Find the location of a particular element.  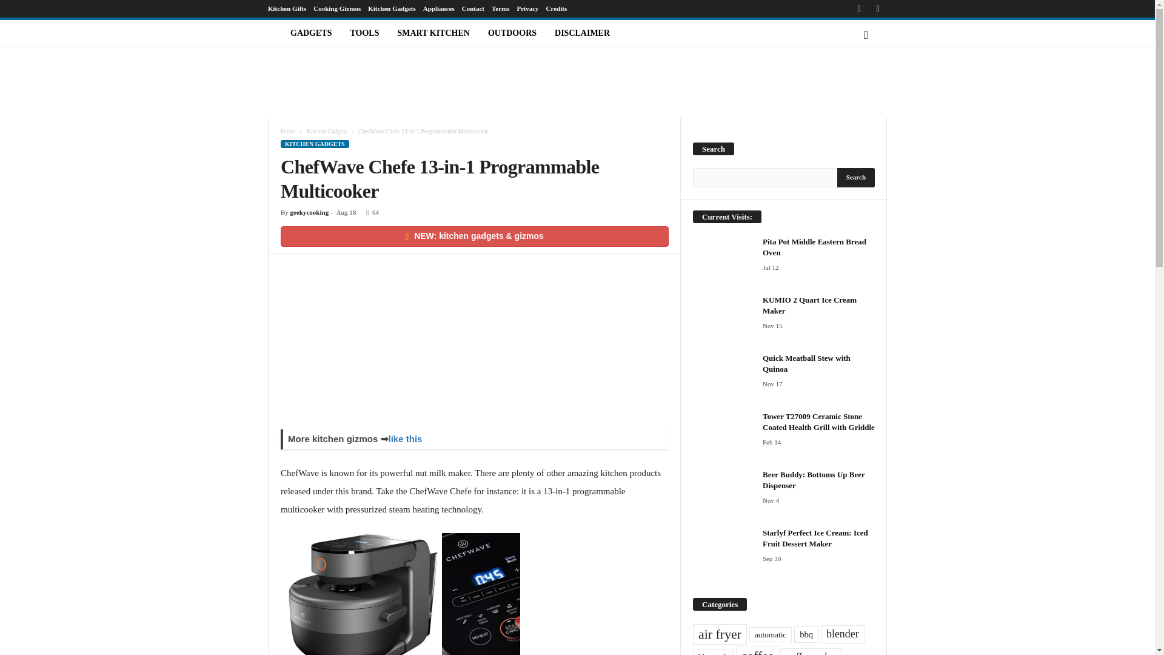

Search is located at coordinates (856, 177).